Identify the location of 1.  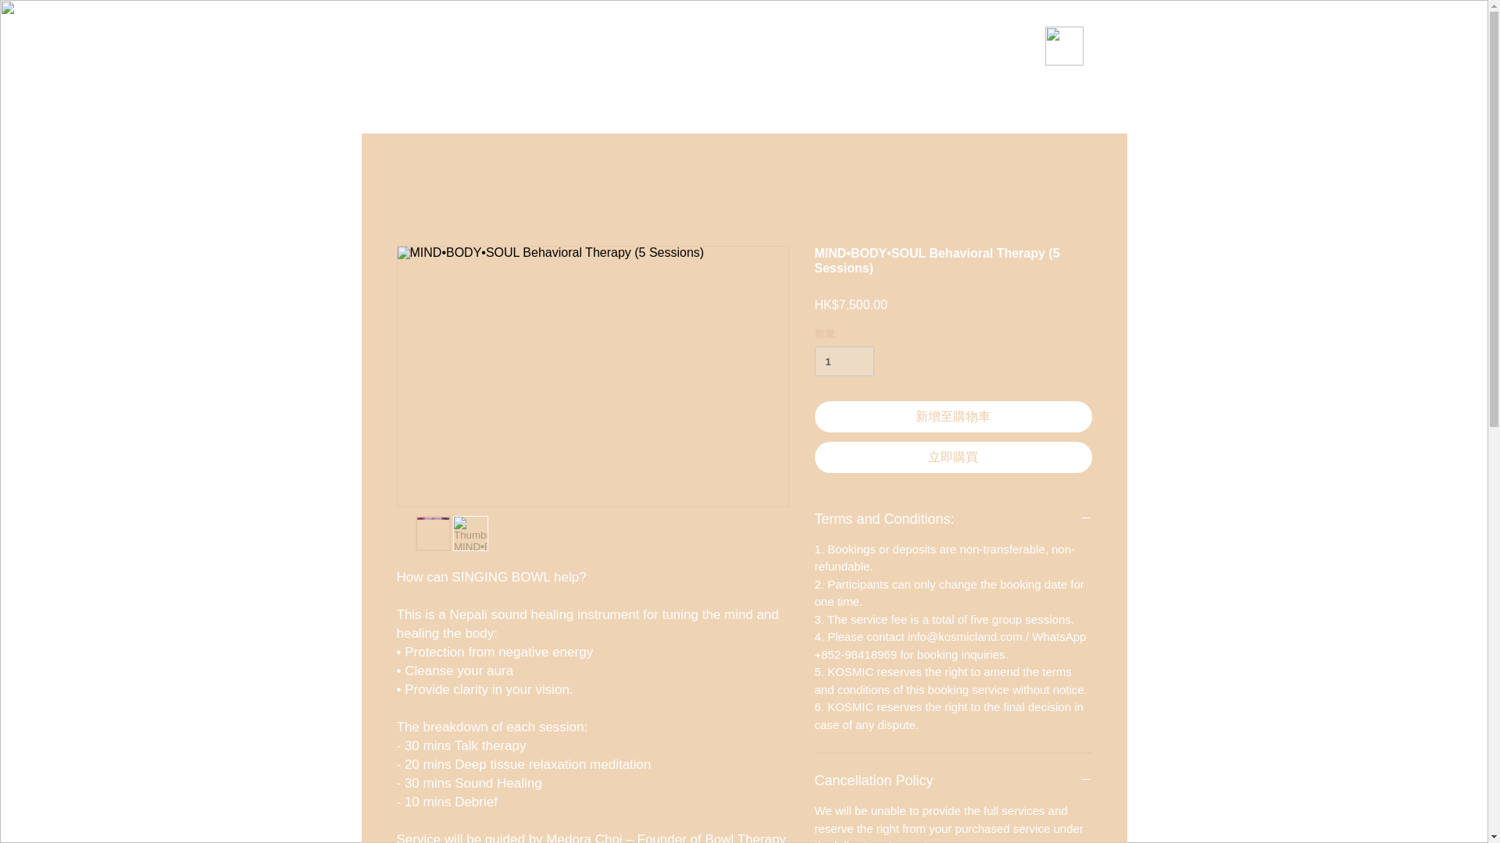
(844, 361).